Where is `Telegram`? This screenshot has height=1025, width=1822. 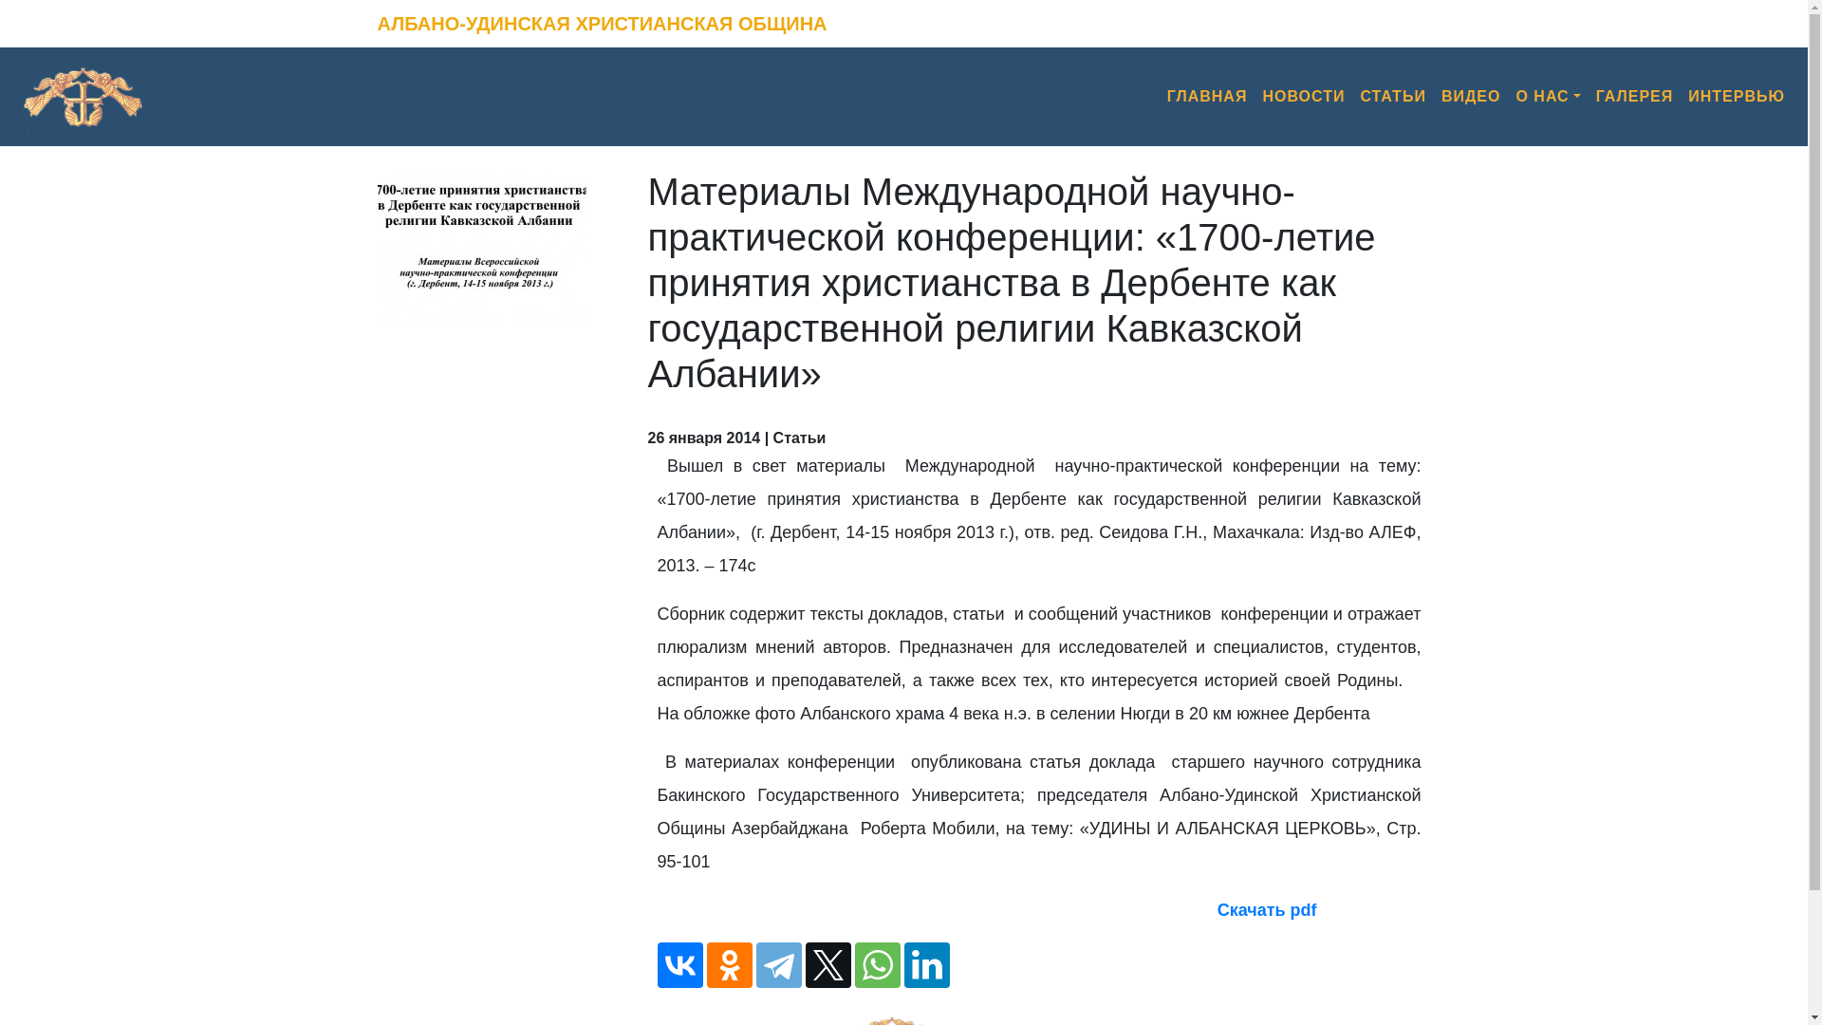 Telegram is located at coordinates (778, 965).